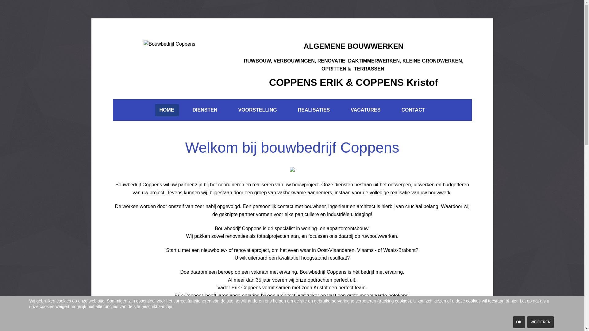 The image size is (589, 331). What do you see at coordinates (413, 110) in the screenshot?
I see `CONTACT` at bounding box center [413, 110].